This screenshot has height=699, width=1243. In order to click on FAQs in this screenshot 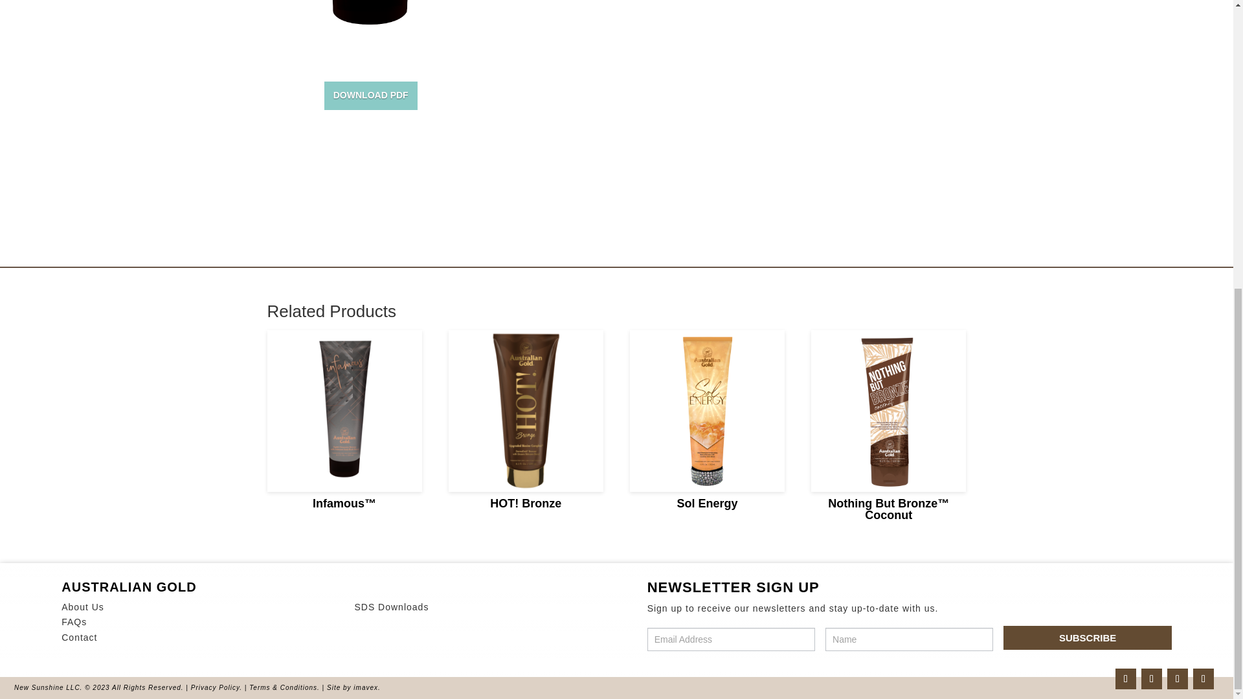, I will do `click(74, 621)`.